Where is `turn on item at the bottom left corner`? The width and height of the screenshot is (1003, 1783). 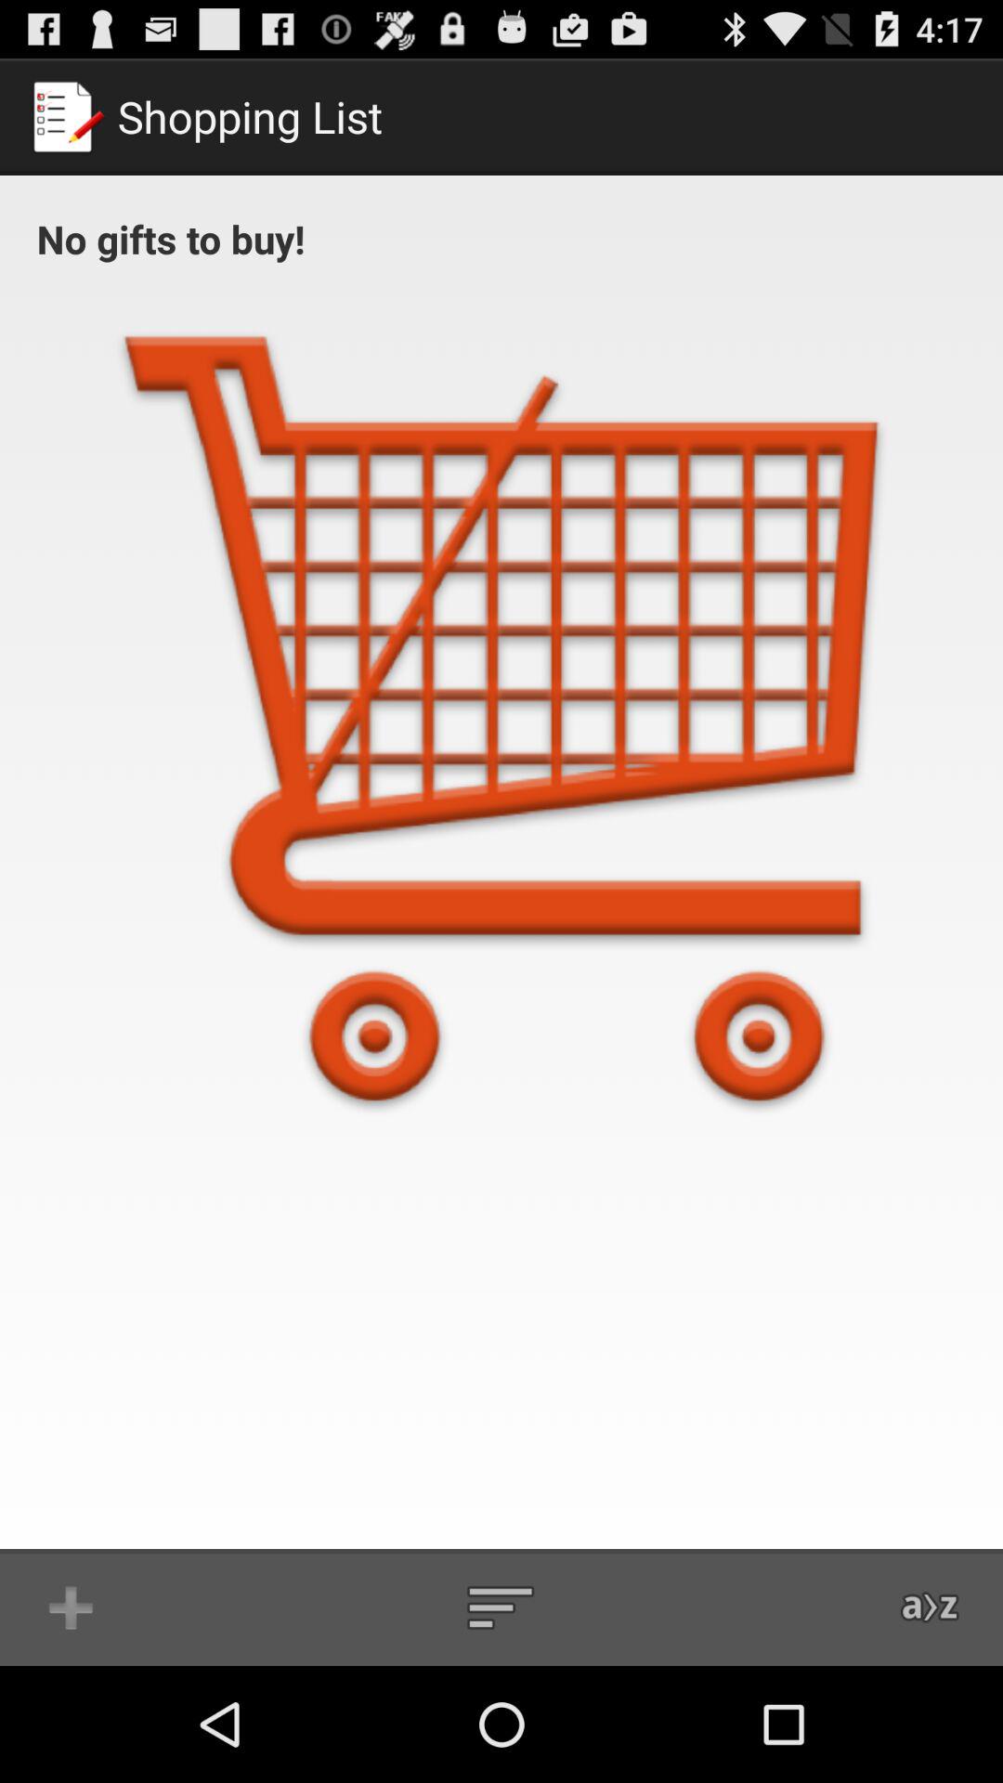
turn on item at the bottom left corner is located at coordinates (71, 1607).